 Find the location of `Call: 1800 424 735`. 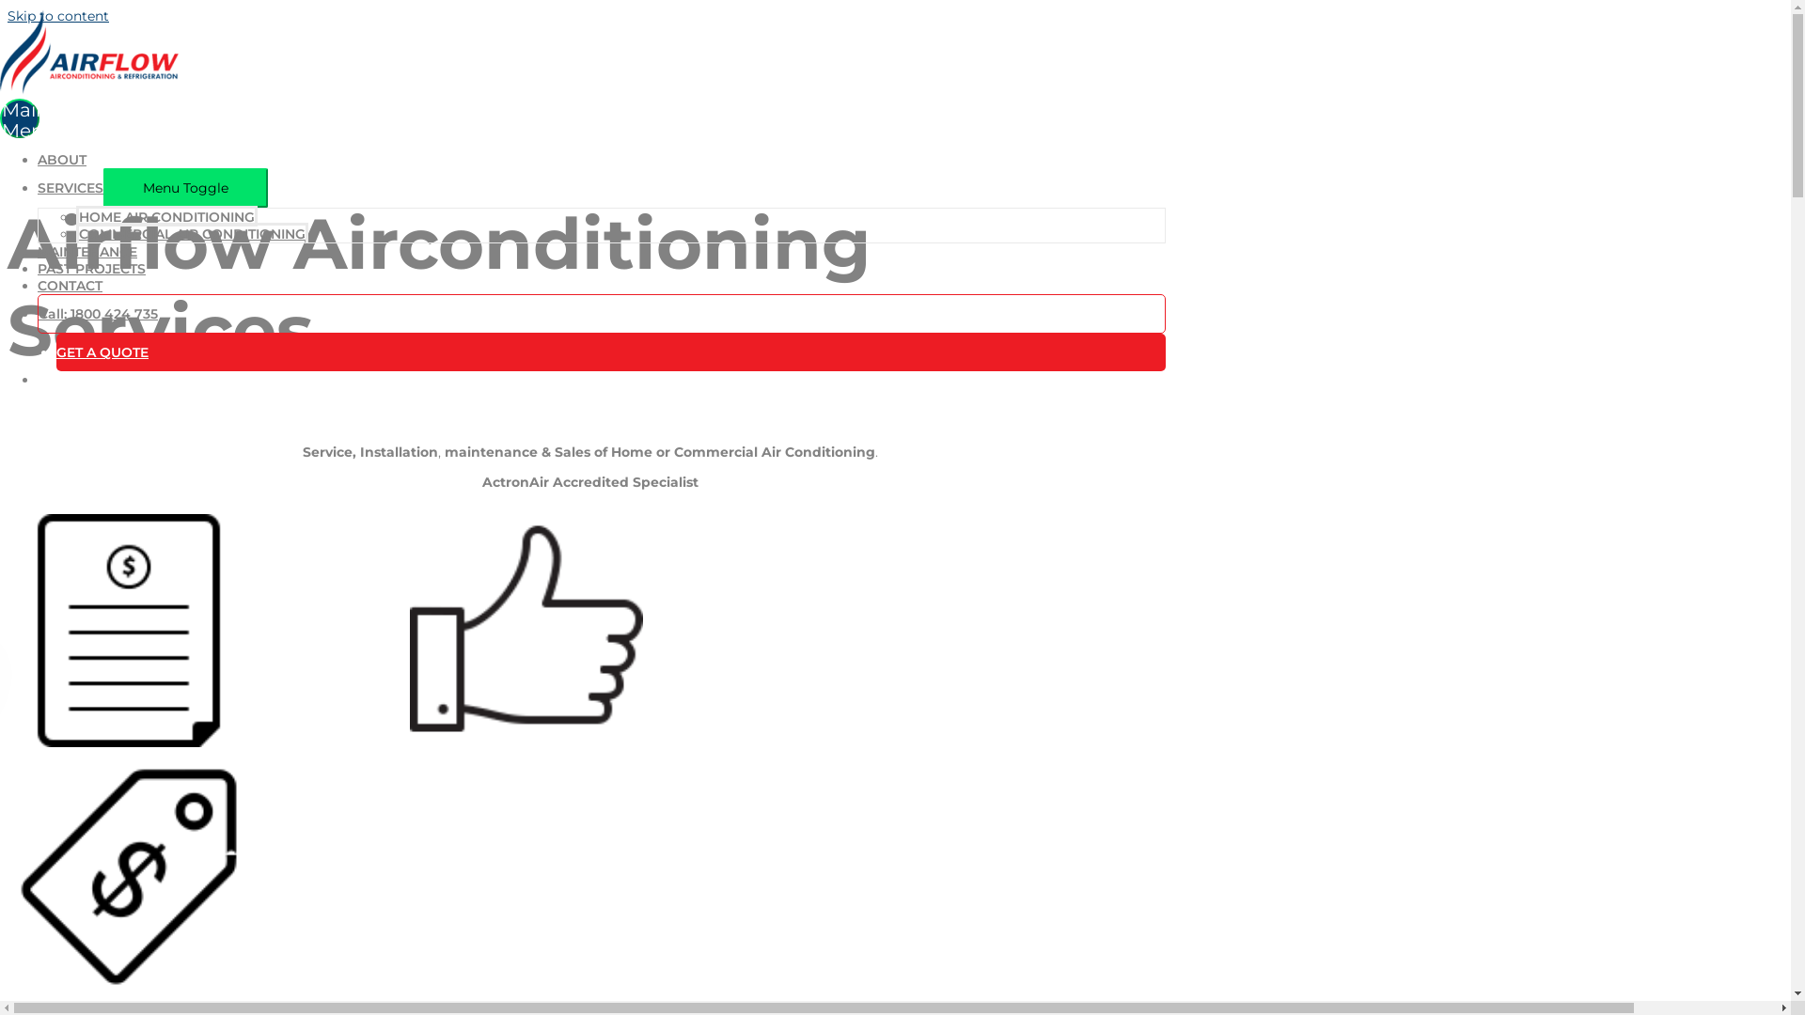

Call: 1800 424 735 is located at coordinates (98, 314).